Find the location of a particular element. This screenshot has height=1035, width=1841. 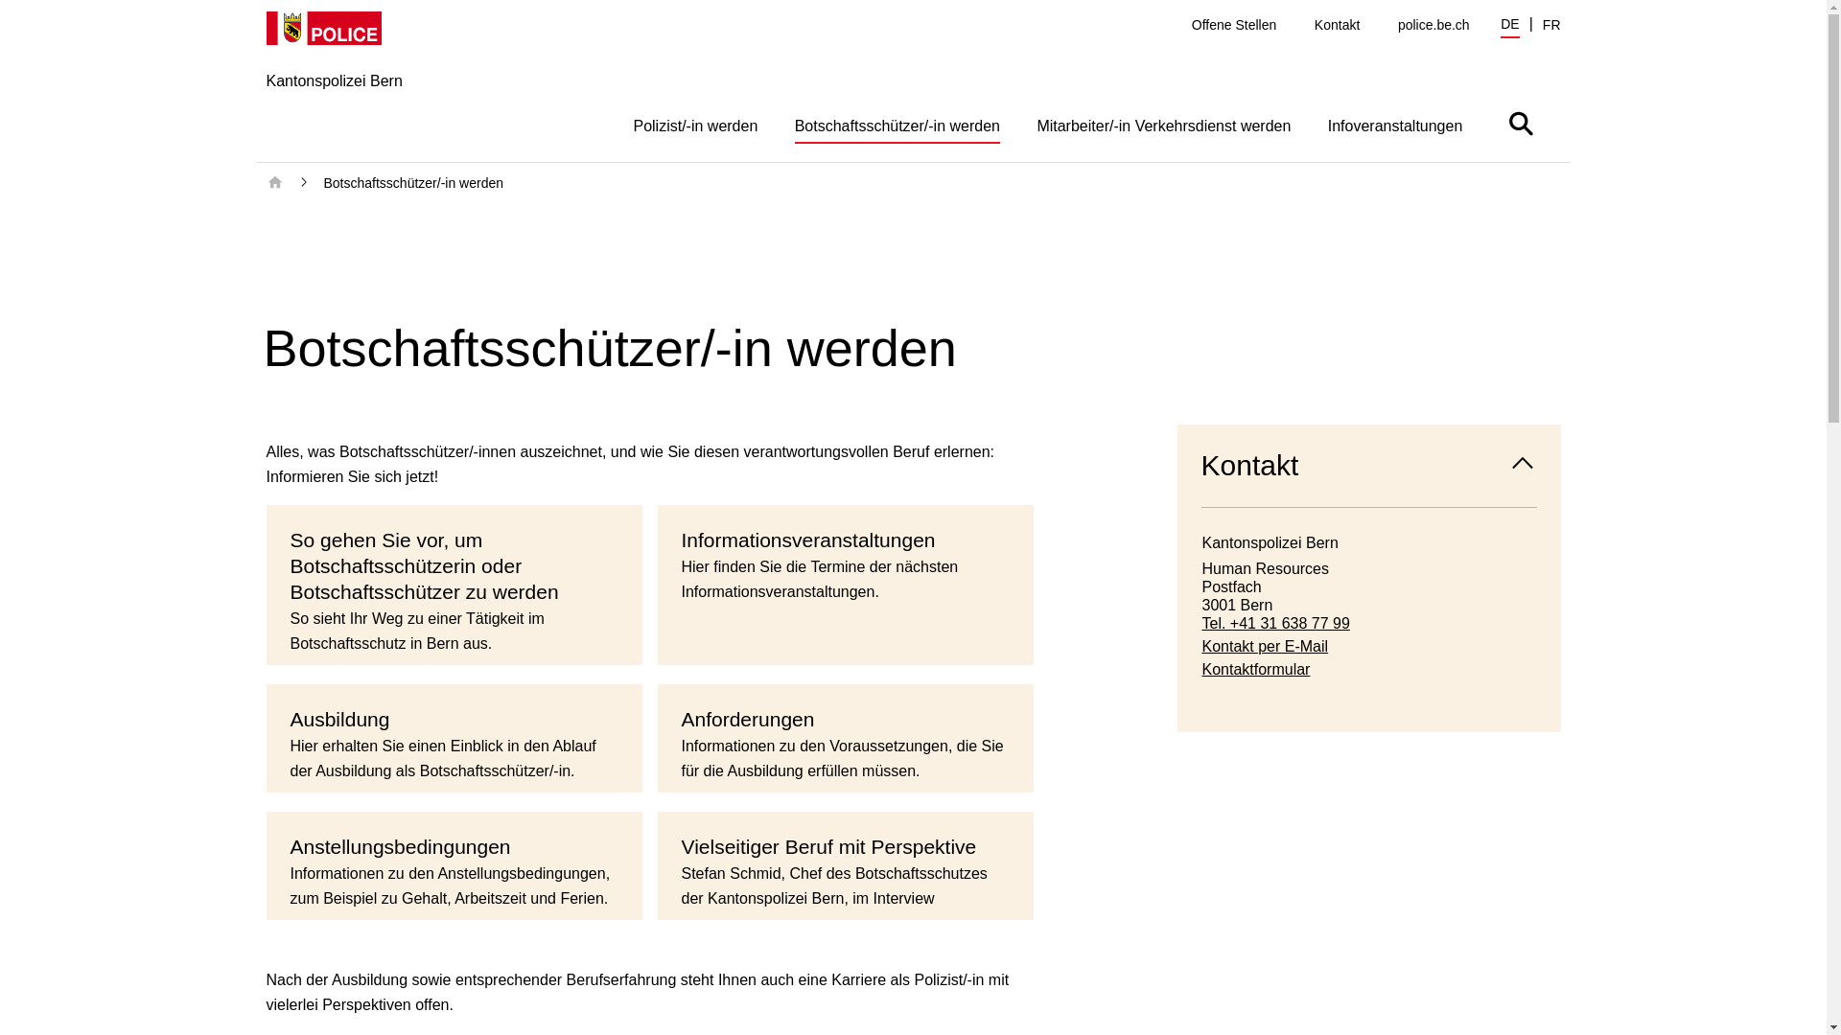

Kontaktformular is located at coordinates (1369, 669).